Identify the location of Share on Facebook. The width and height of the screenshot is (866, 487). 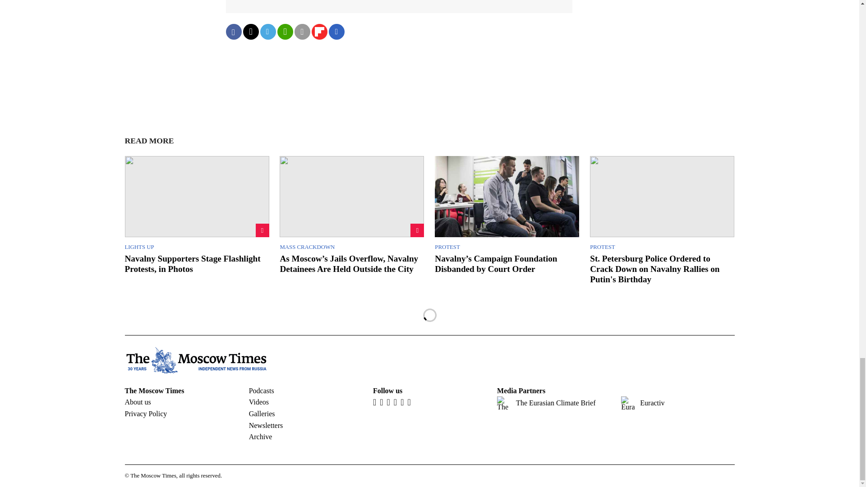
(233, 32).